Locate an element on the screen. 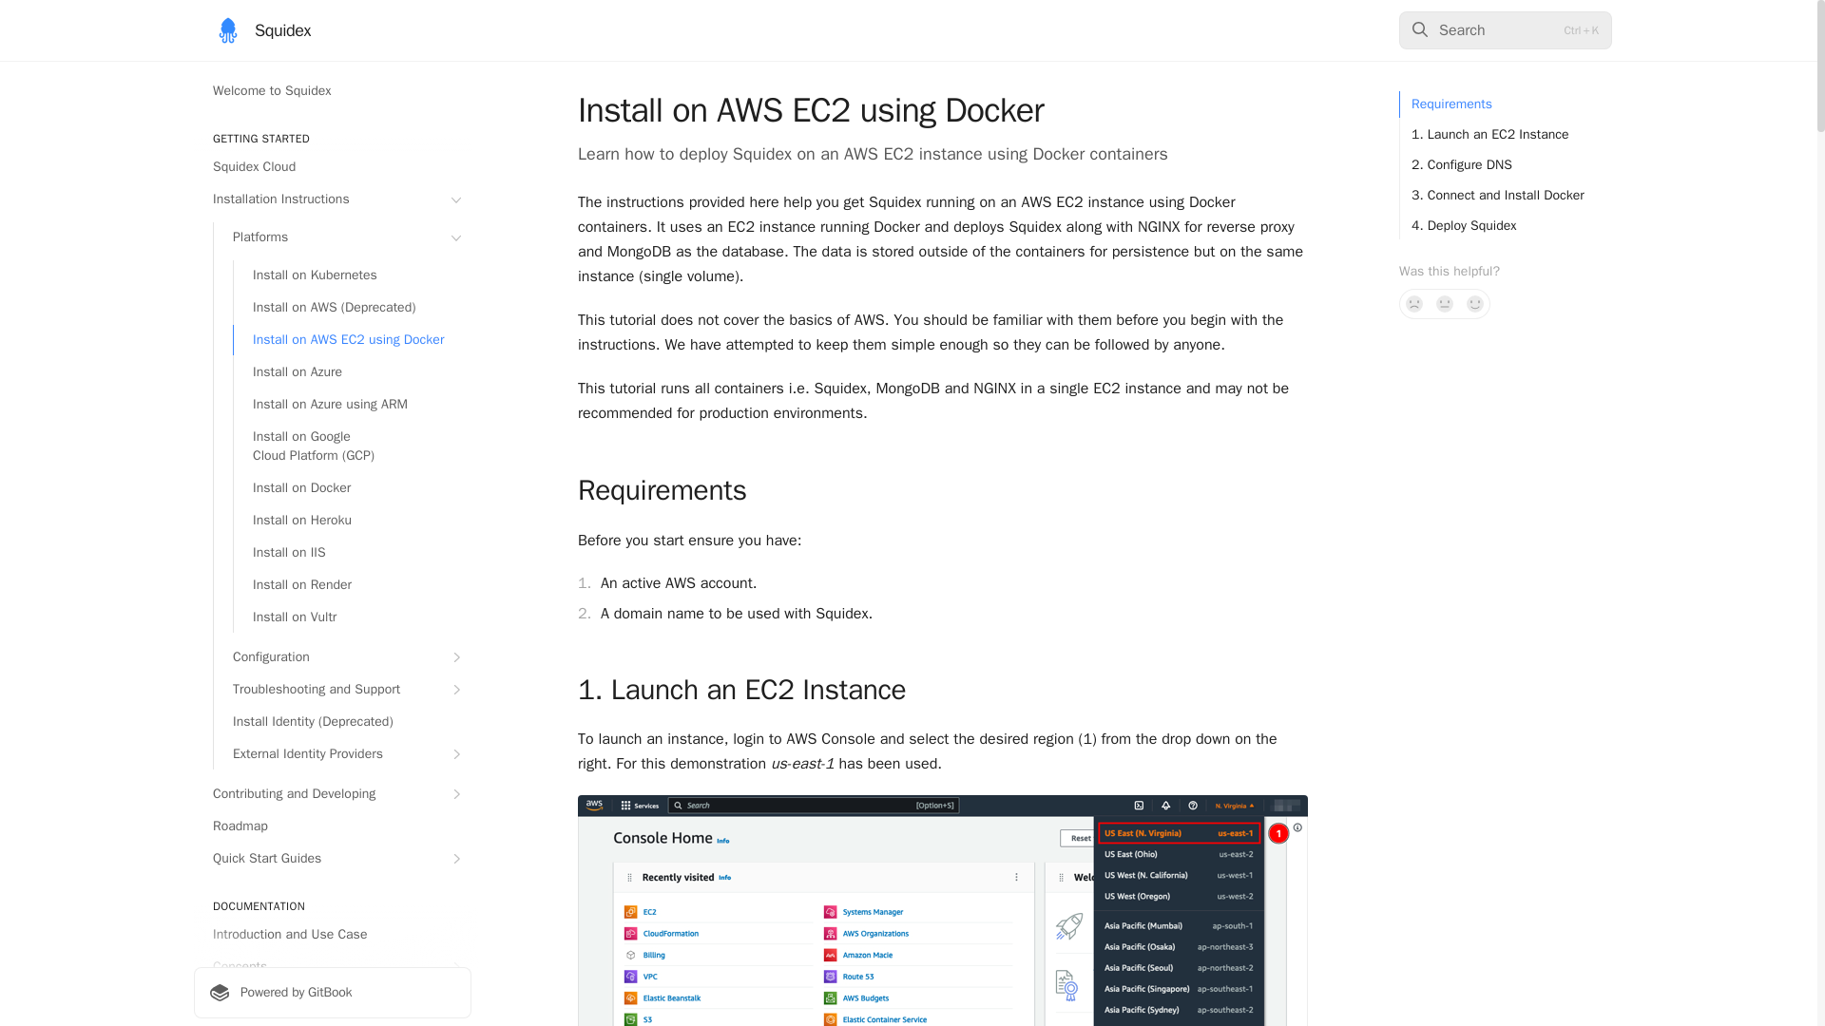 This screenshot has height=1026, width=1825. External Identity Providers is located at coordinates (342, 754).